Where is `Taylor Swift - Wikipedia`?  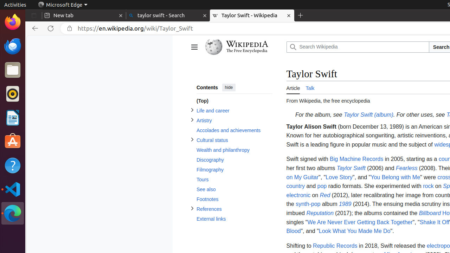 Taylor Swift - Wikipedia is located at coordinates (252, 15).